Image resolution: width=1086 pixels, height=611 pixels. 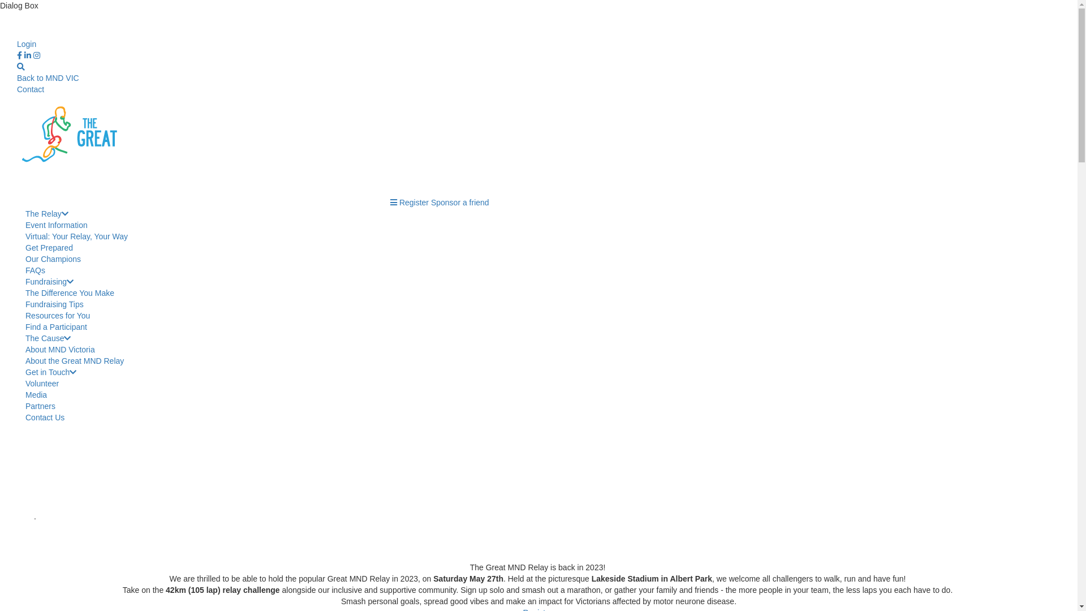 What do you see at coordinates (70, 293) in the screenshot?
I see `The Difference You Make` at bounding box center [70, 293].